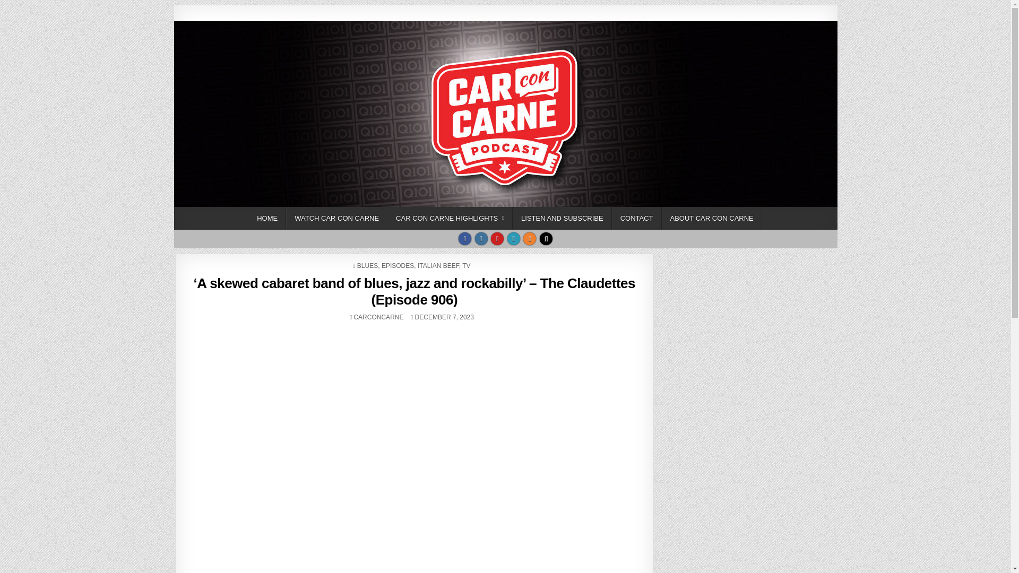 Image resolution: width=1019 pixels, height=573 pixels. Describe the element at coordinates (530, 239) in the screenshot. I see `RSS` at that location.